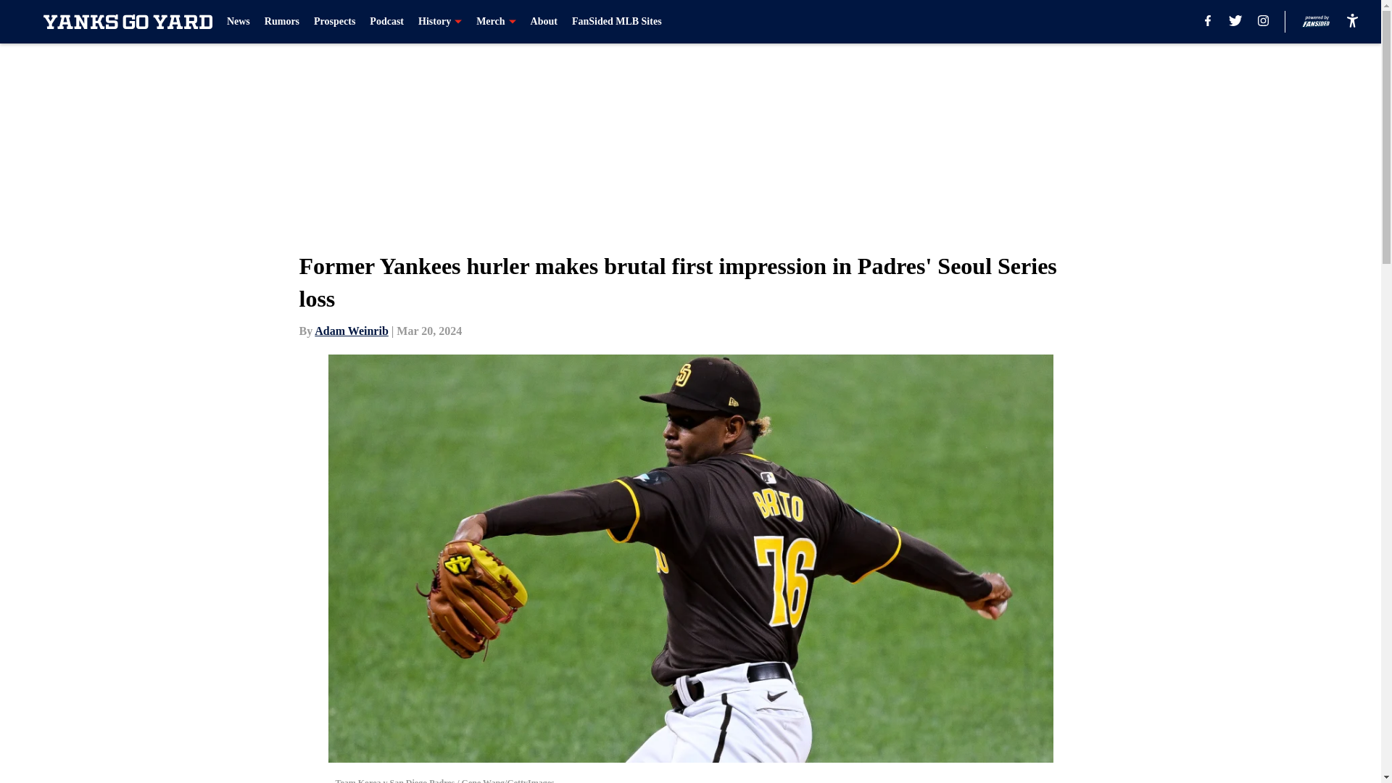  What do you see at coordinates (281, 22) in the screenshot?
I see `Rumors` at bounding box center [281, 22].